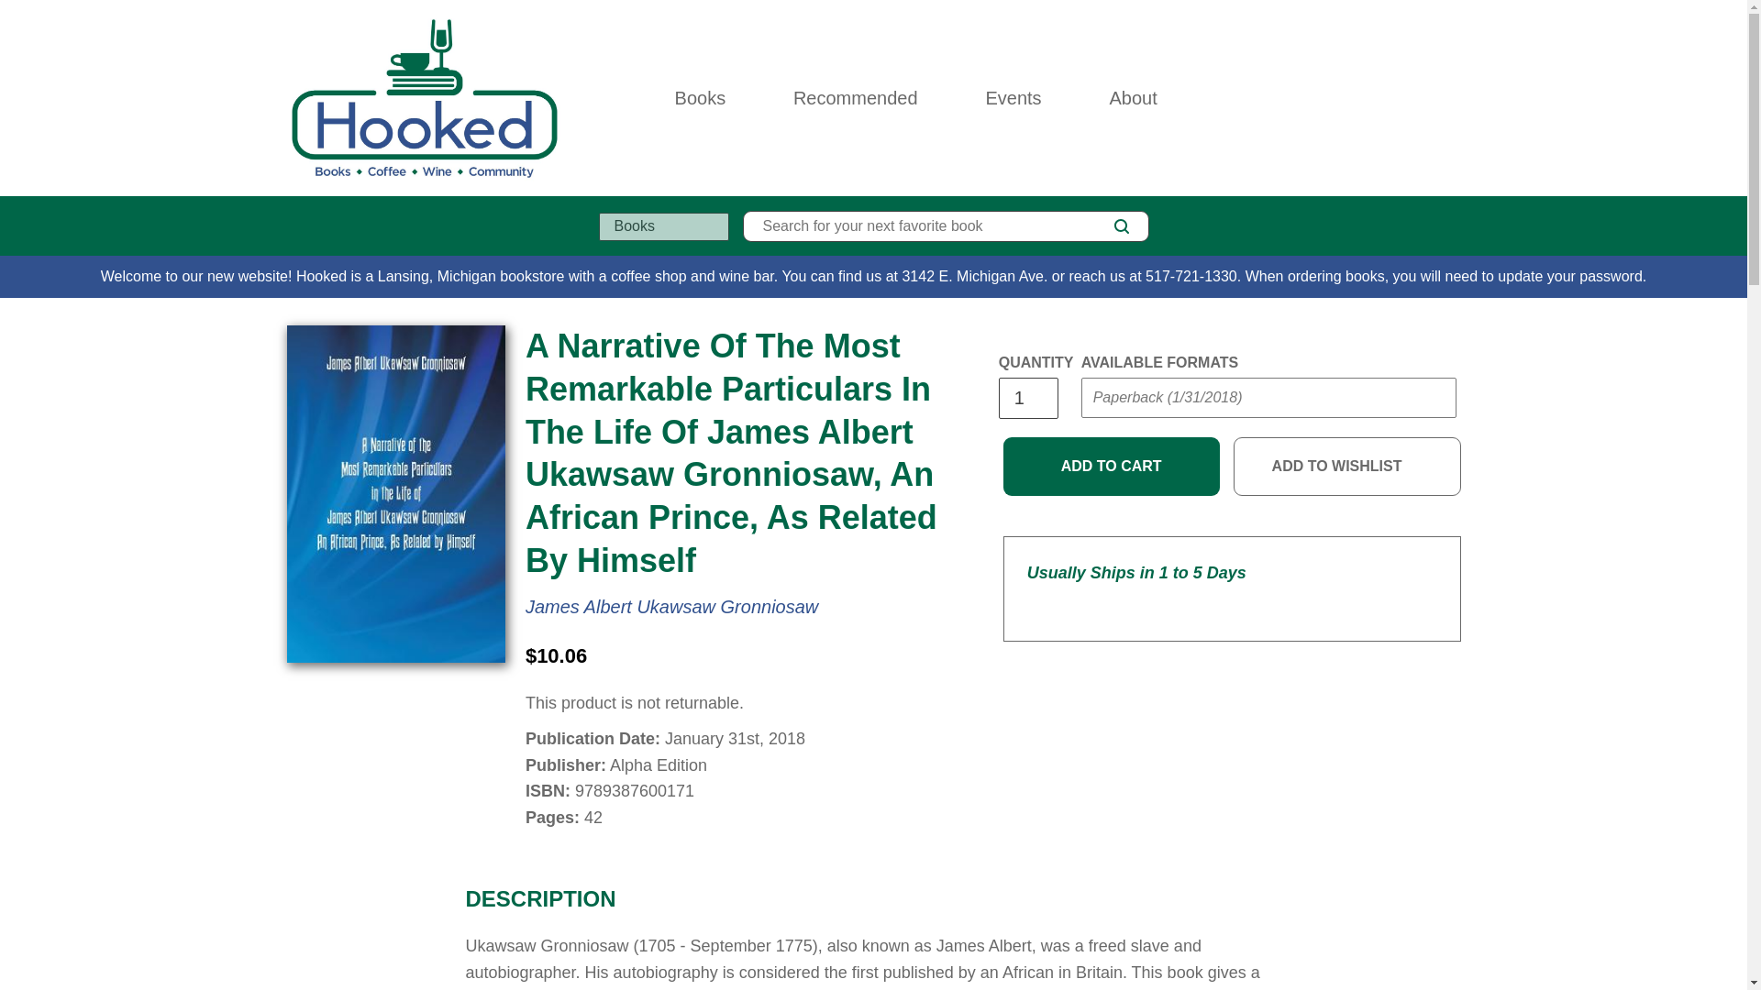 This screenshot has width=1761, height=990. Describe the element at coordinates (1372, 97) in the screenshot. I see `Log in` at that location.